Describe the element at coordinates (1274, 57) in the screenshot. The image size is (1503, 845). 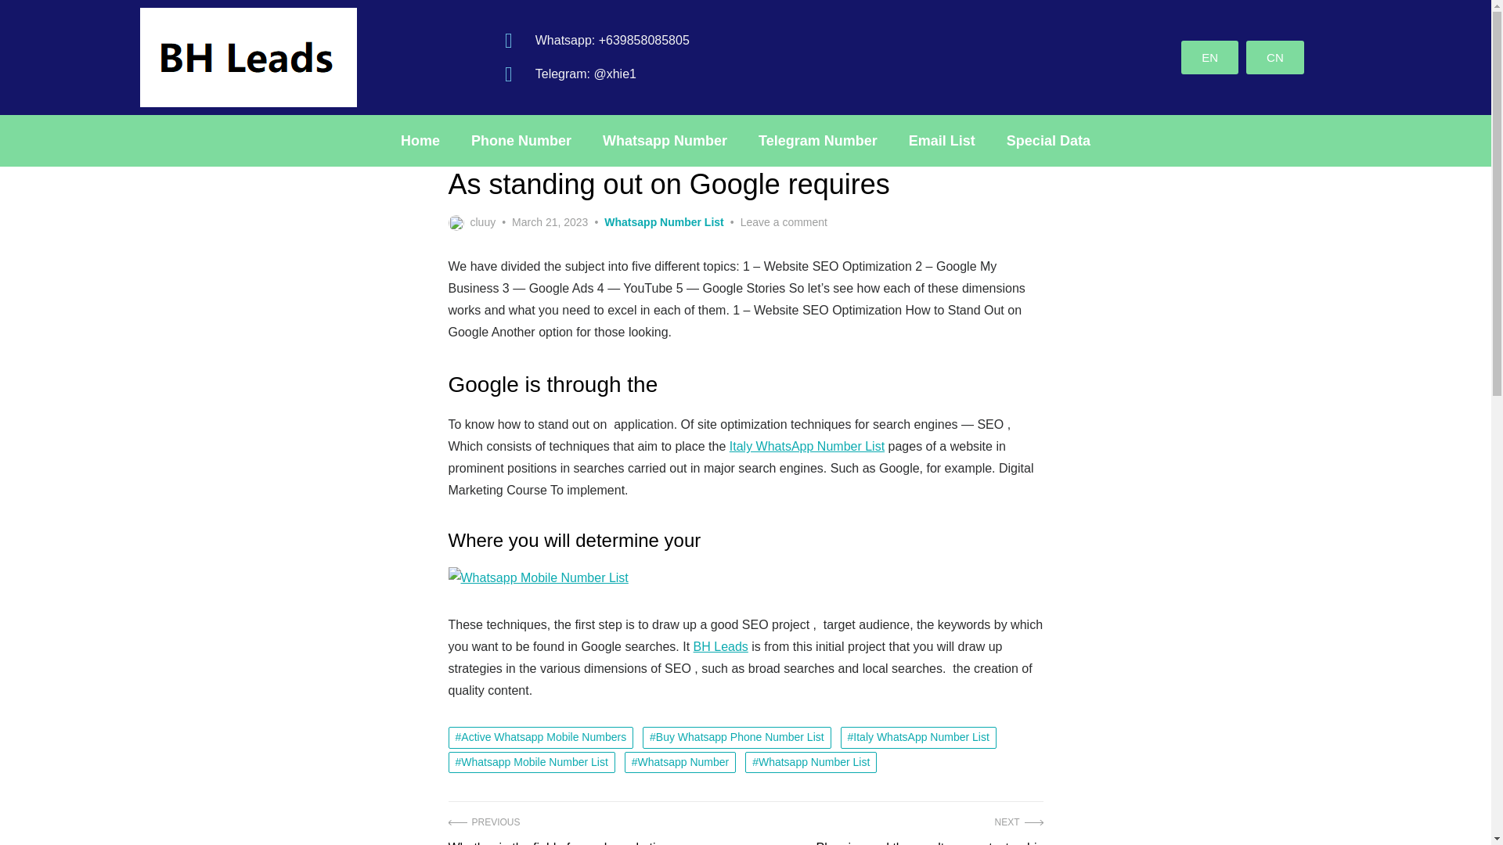
I see `CN` at that location.